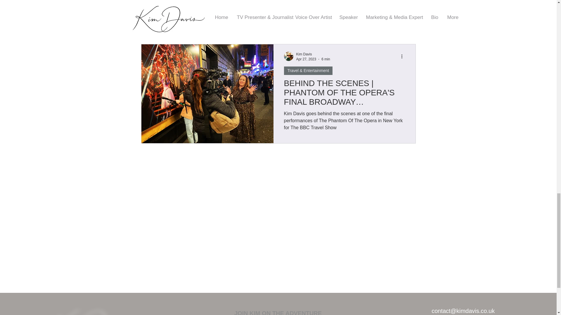 This screenshot has width=561, height=315. I want to click on Kim Davis, so click(304, 54).